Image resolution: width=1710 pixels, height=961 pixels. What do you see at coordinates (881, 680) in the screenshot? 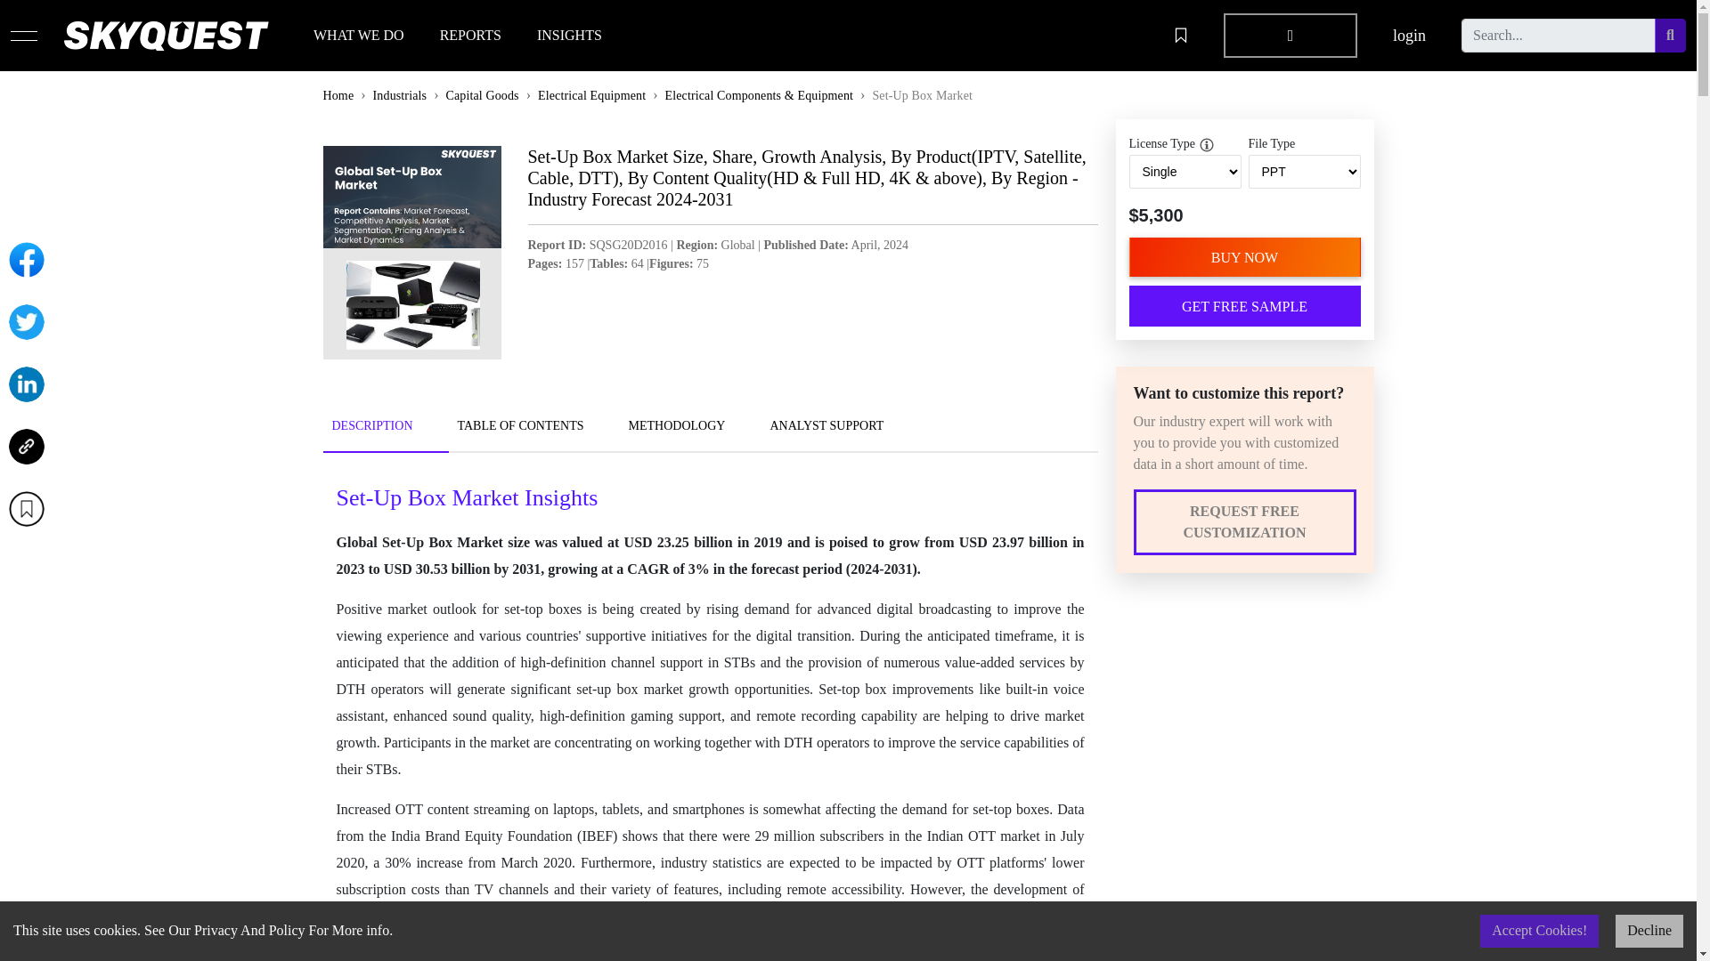
I see `Cookies` at bounding box center [881, 680].